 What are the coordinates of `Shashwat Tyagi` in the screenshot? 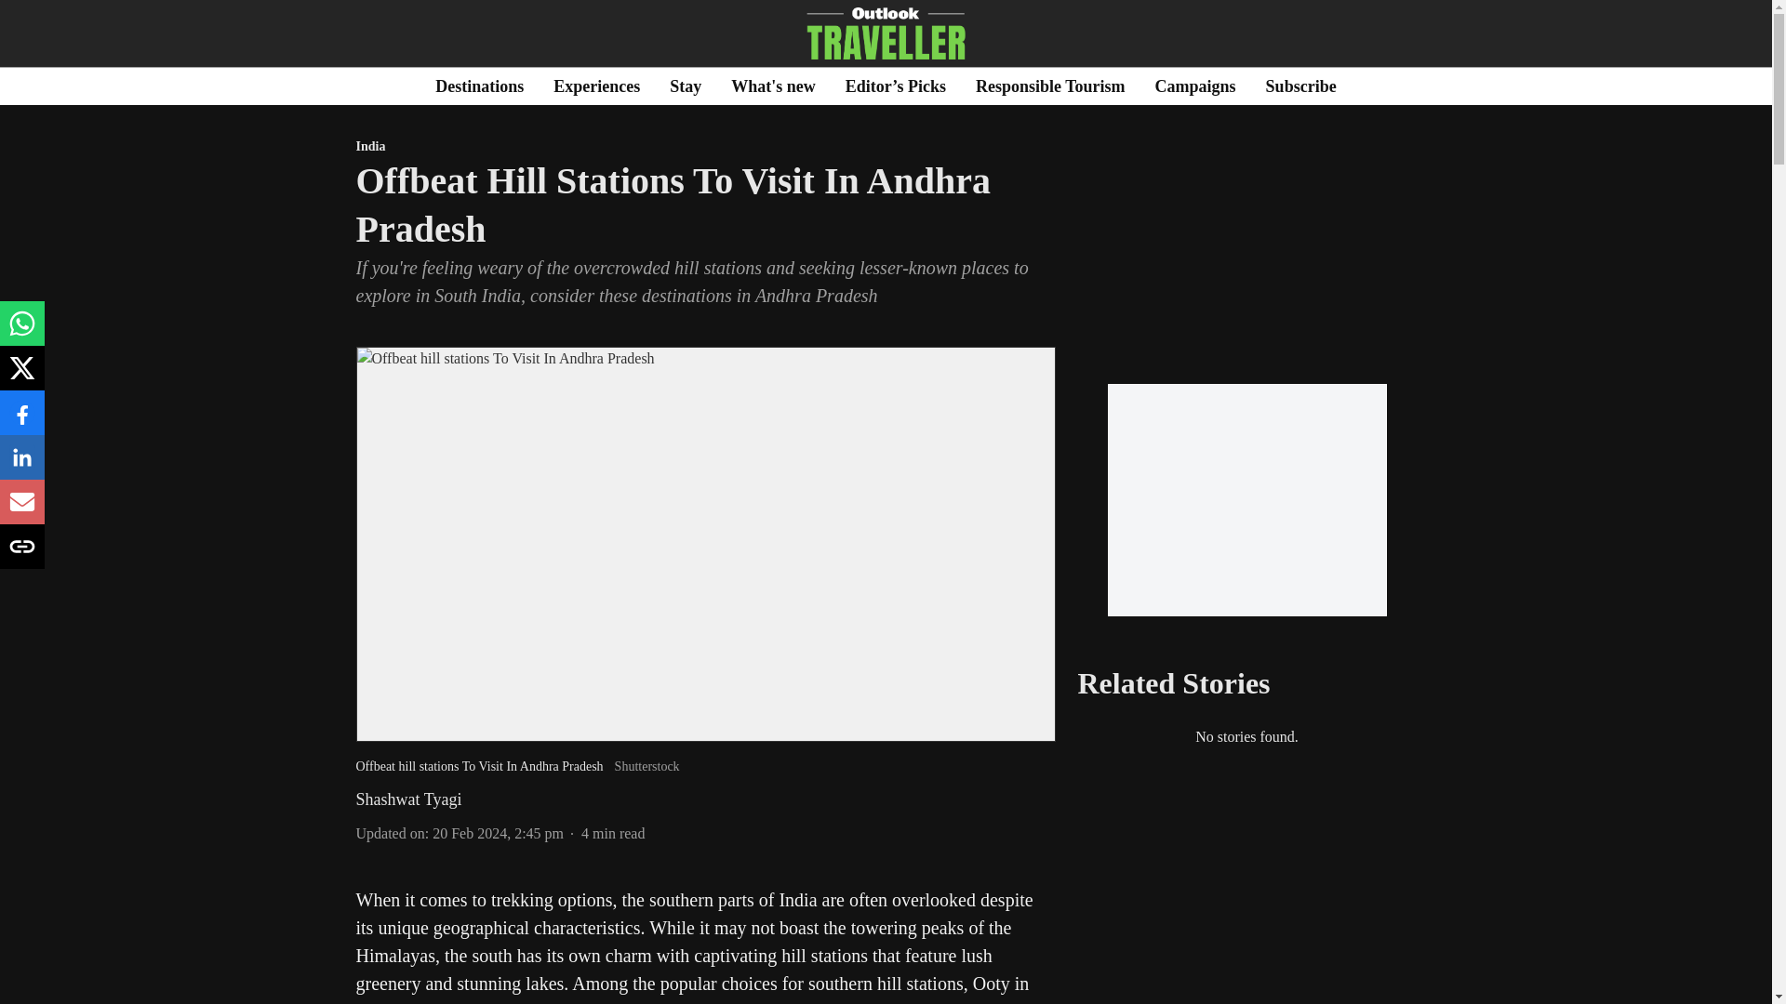 It's located at (407, 799).